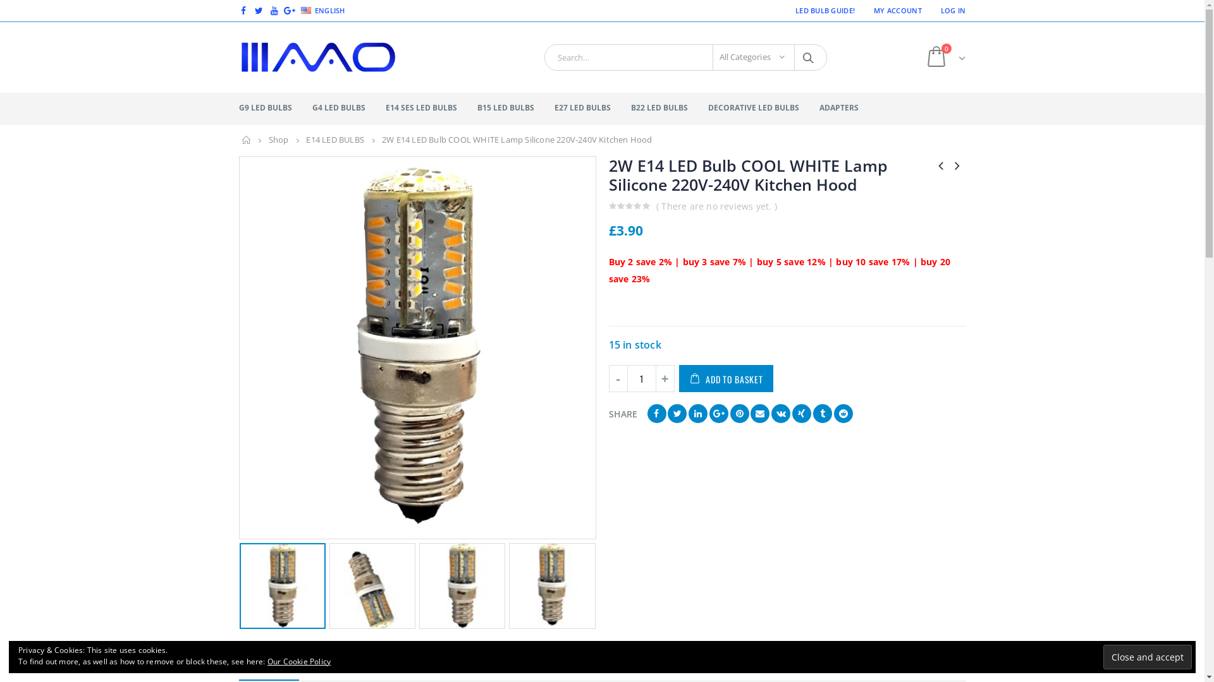 This screenshot has height=682, width=1214. What do you see at coordinates (246, 140) in the screenshot?
I see `Home` at bounding box center [246, 140].